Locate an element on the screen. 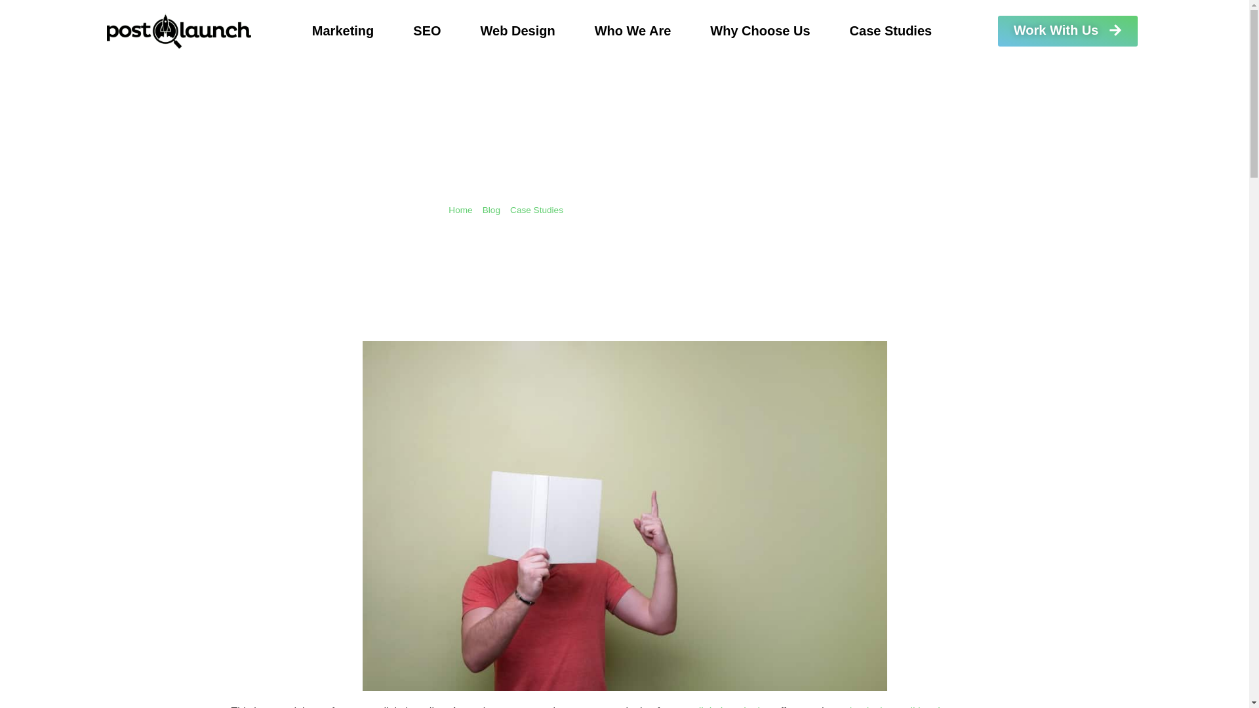  Who We Are is located at coordinates (633, 30).